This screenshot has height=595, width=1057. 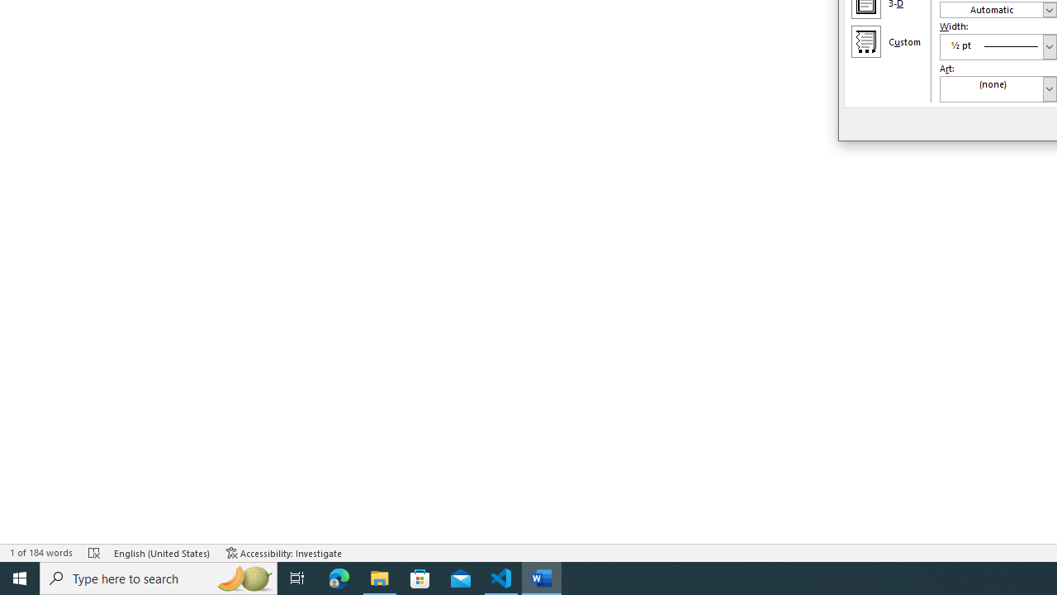 What do you see at coordinates (94, 552) in the screenshot?
I see `Spelling and Grammar Check Errors` at bounding box center [94, 552].